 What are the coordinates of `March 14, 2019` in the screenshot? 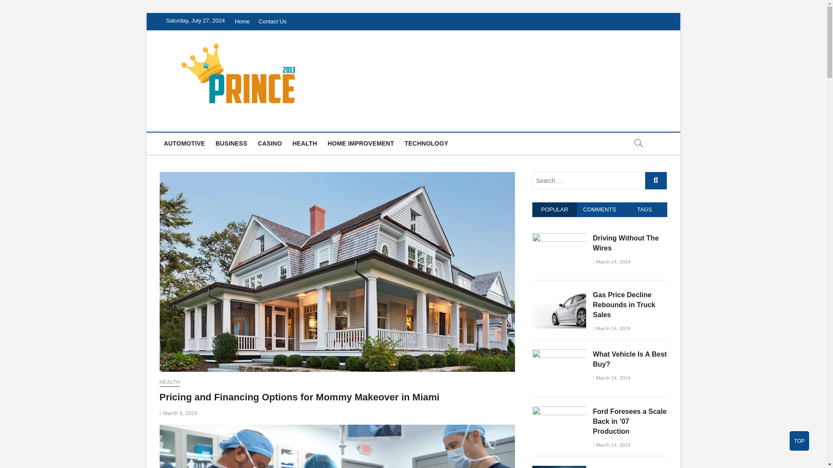 It's located at (611, 445).